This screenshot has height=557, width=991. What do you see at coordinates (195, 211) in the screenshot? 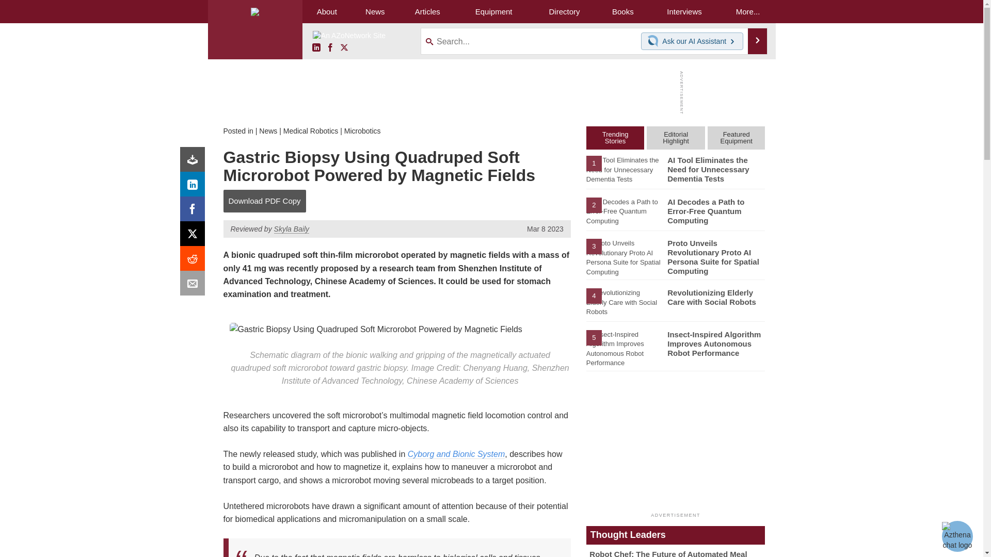
I see `Facebook` at bounding box center [195, 211].